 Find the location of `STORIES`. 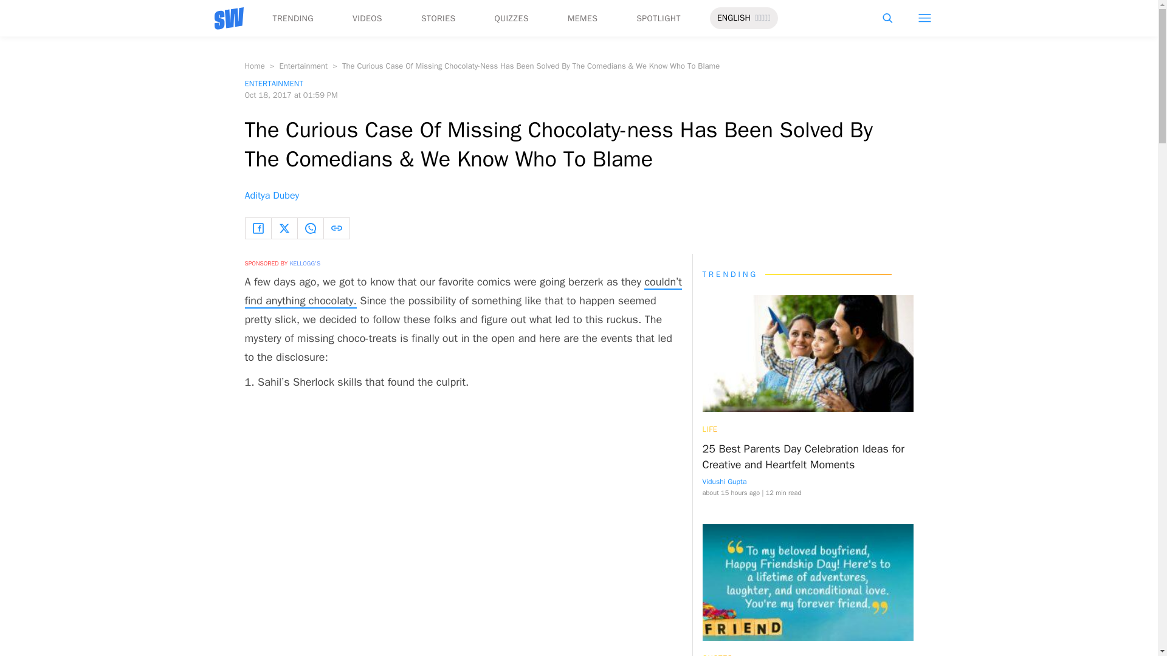

STORIES is located at coordinates (439, 18).